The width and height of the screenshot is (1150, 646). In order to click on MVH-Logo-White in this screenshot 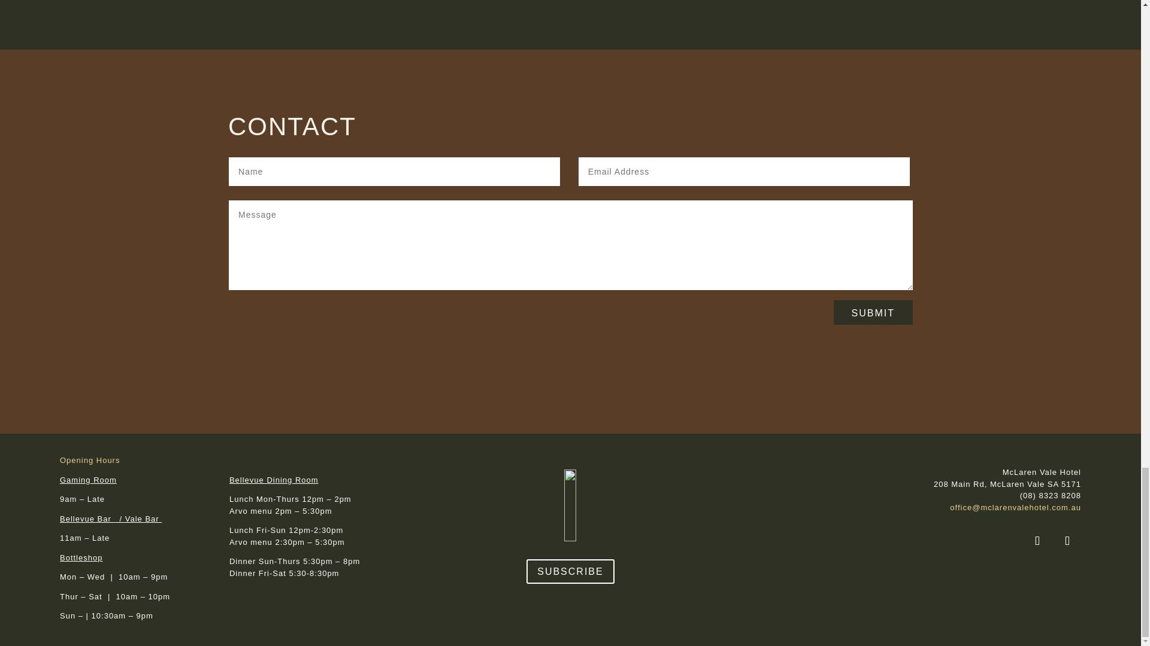, I will do `click(570, 505)`.